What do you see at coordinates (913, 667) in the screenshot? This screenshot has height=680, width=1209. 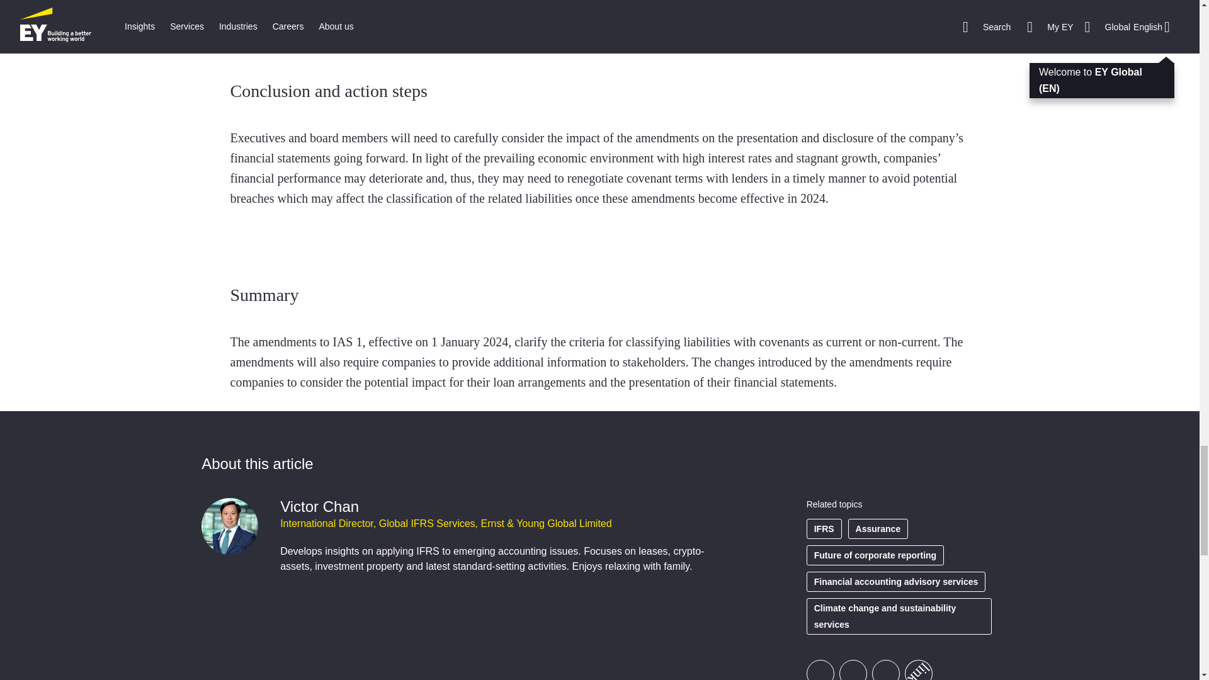 I see `Copy` at bounding box center [913, 667].